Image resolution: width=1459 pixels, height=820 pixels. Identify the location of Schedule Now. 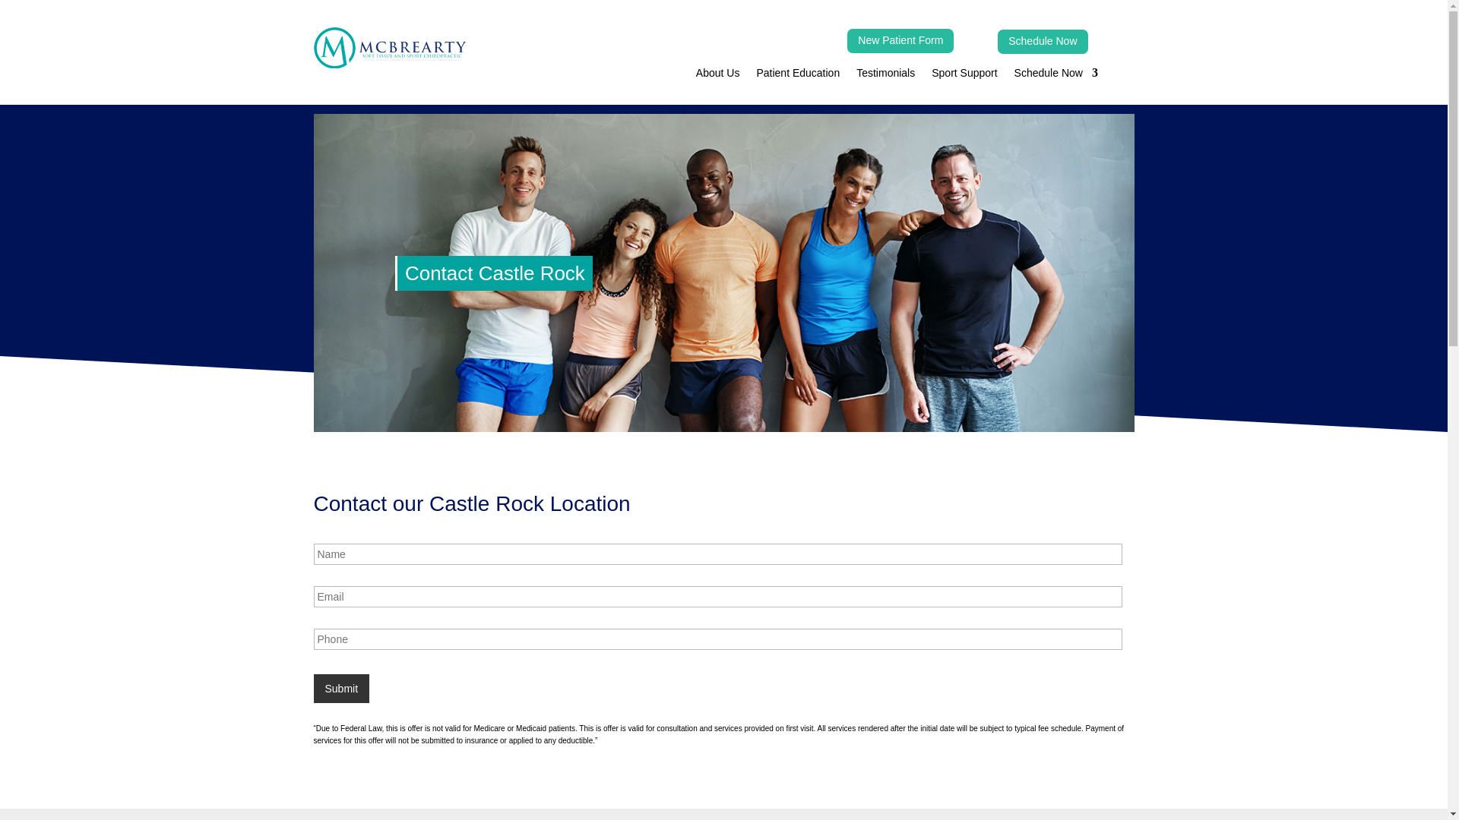
(1043, 41).